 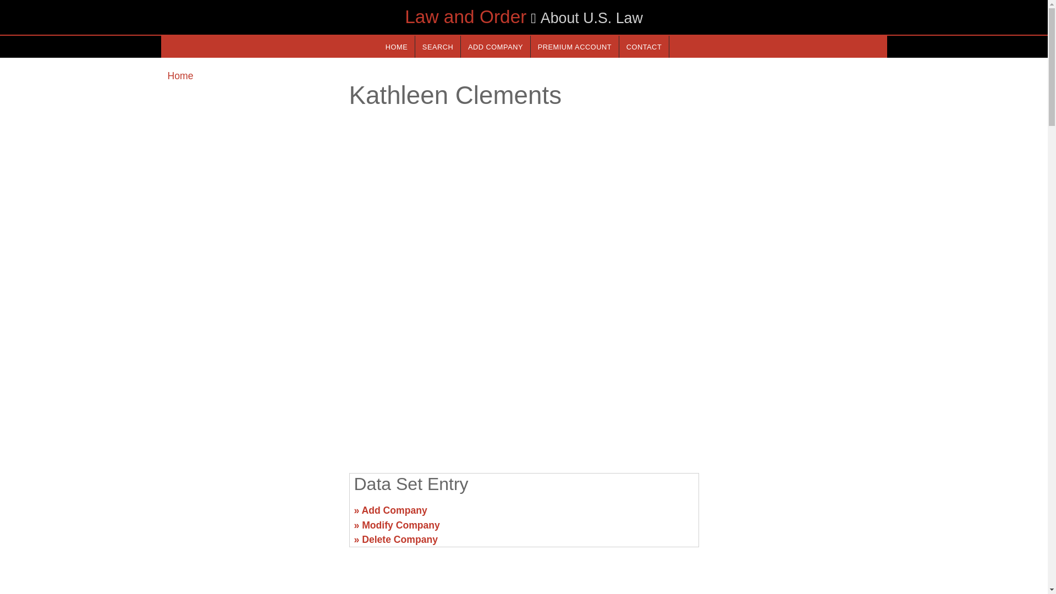 What do you see at coordinates (465, 16) in the screenshot?
I see `Law and Order` at bounding box center [465, 16].